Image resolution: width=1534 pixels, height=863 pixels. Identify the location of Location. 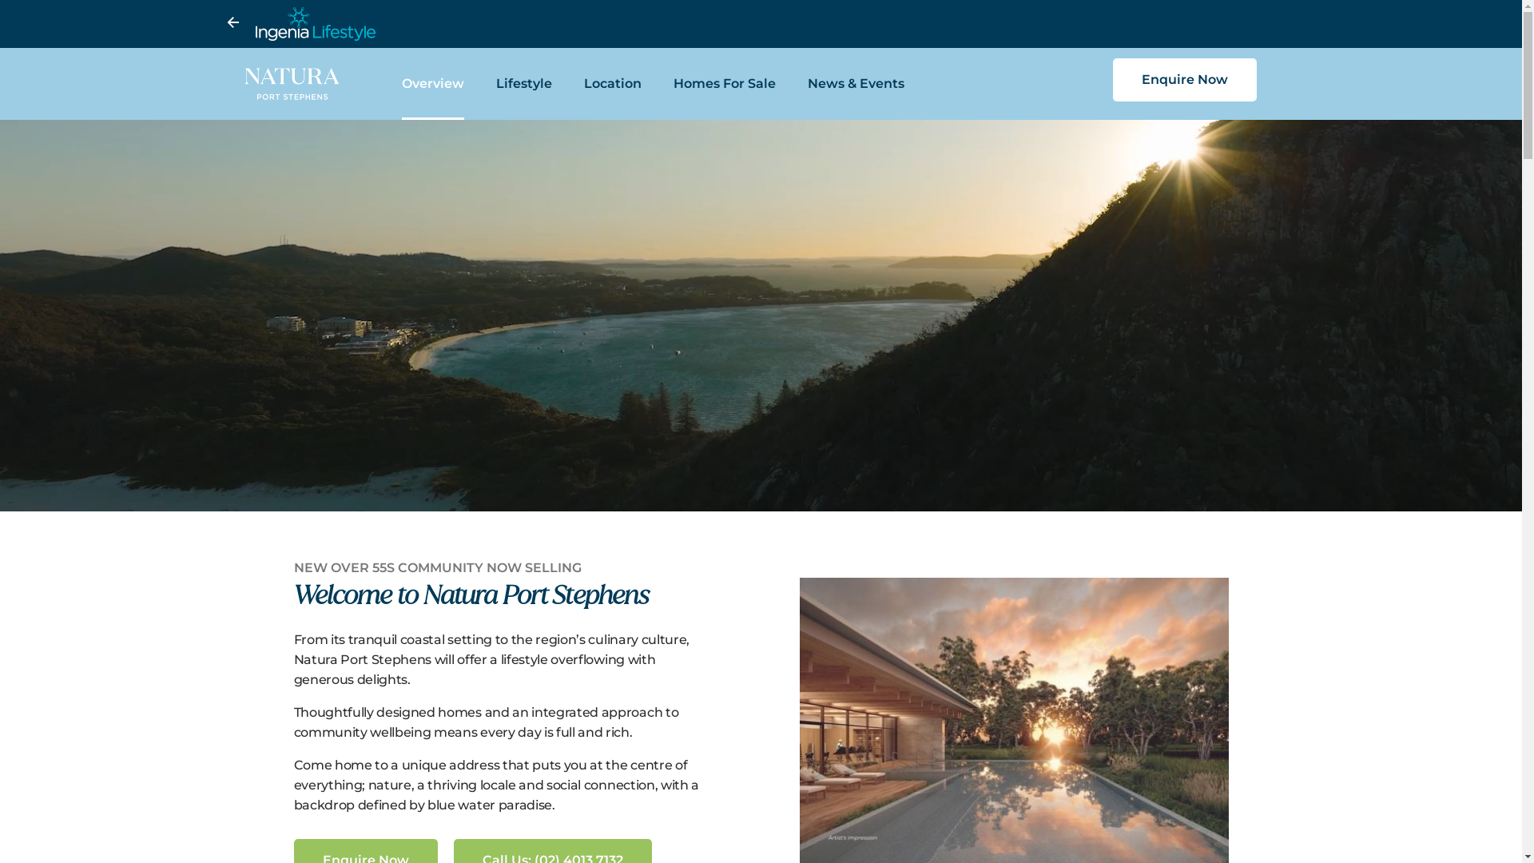
(613, 84).